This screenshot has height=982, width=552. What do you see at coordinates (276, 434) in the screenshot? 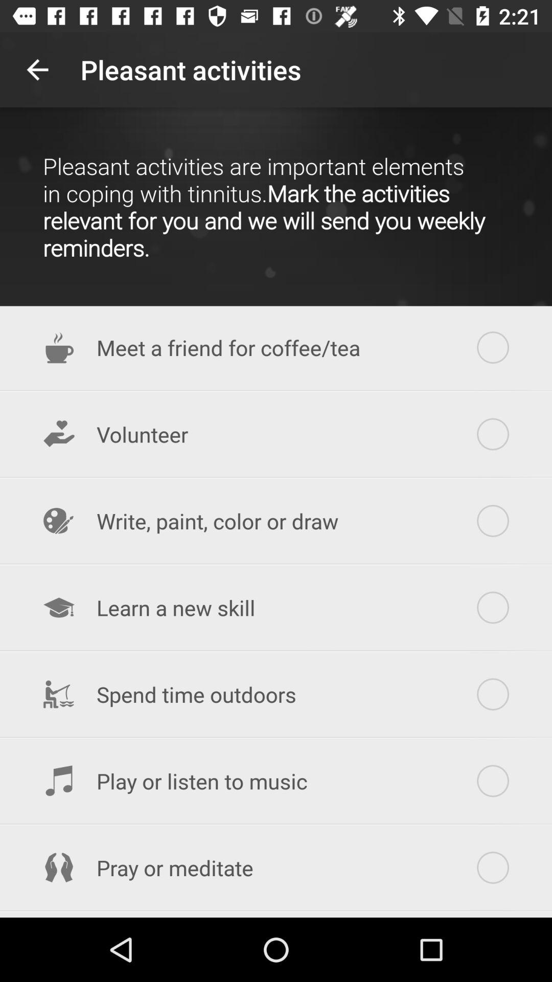
I see `launch volunteer` at bounding box center [276, 434].